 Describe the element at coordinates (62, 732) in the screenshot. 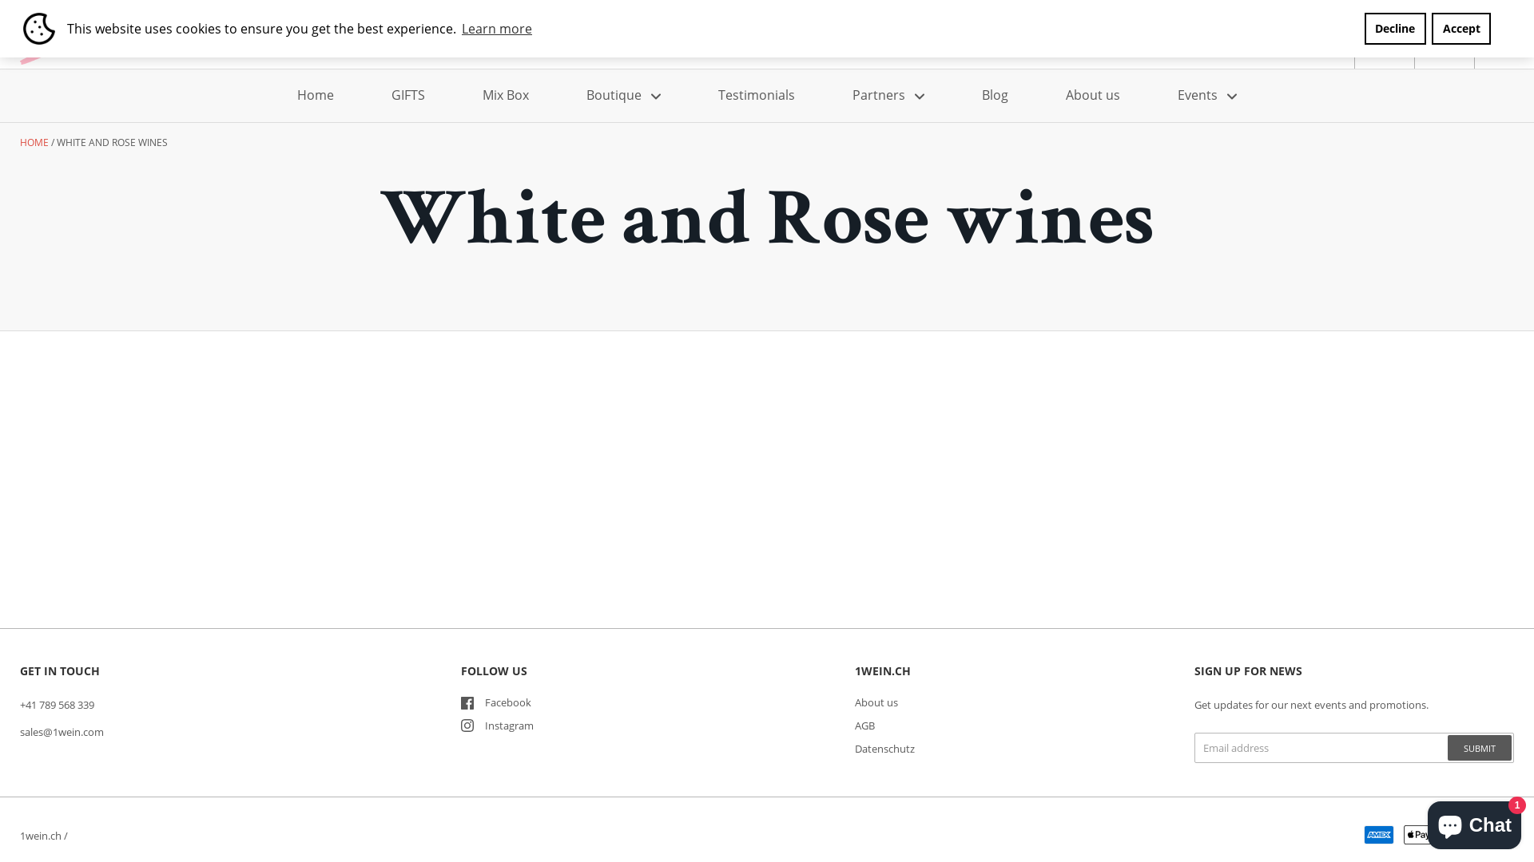

I see `sales@1wein.com` at that location.